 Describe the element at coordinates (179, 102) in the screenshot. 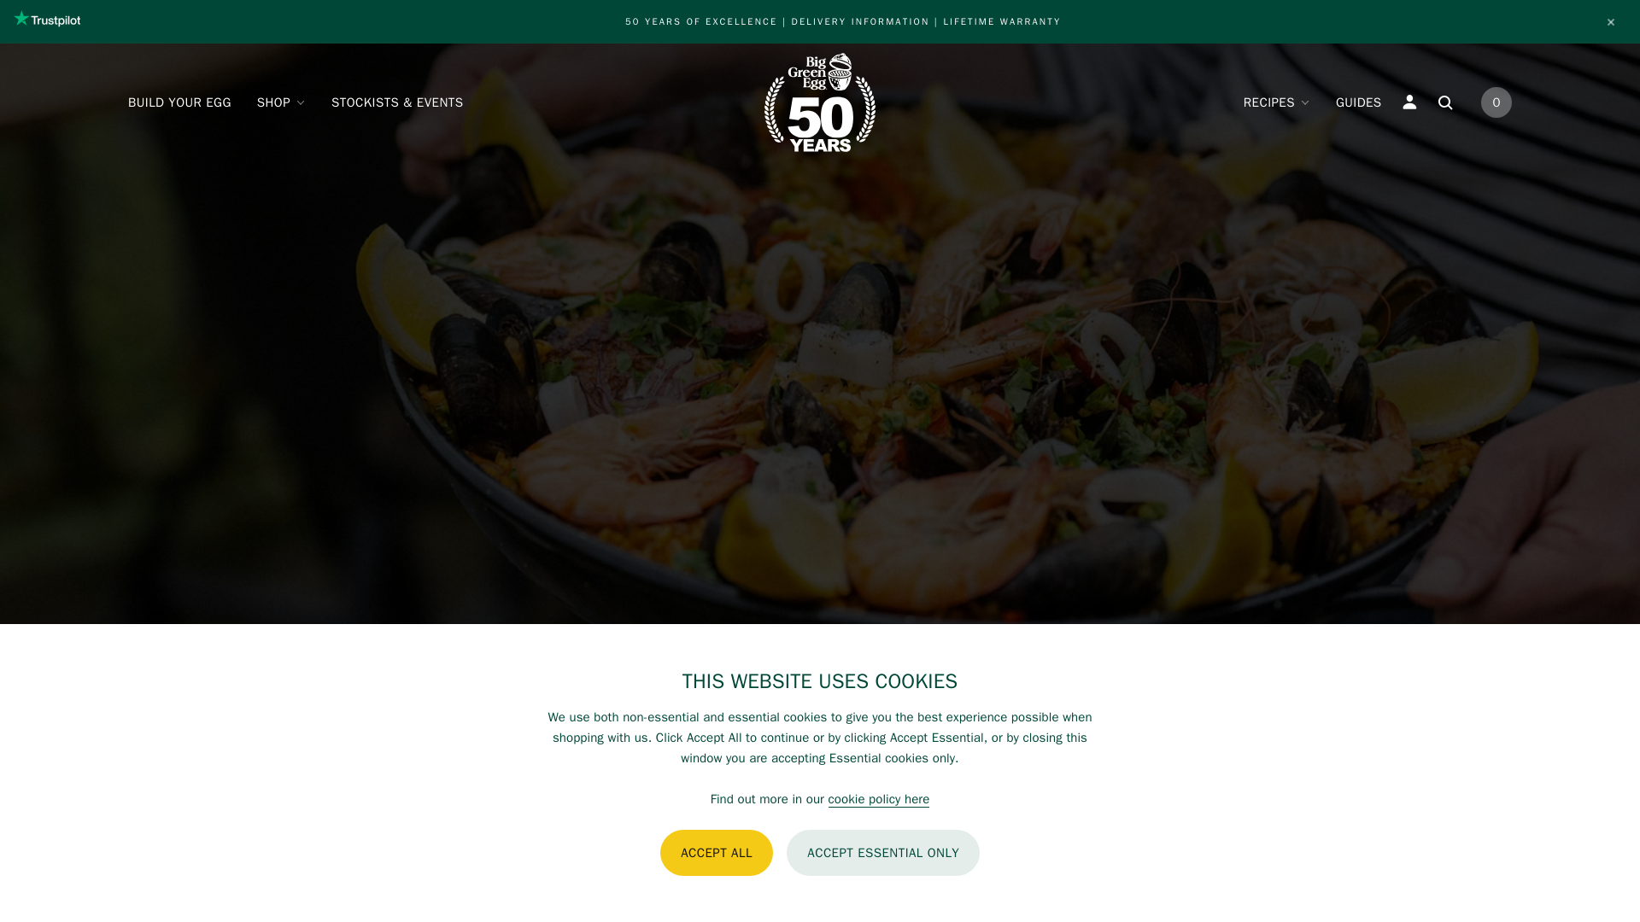

I see `BUILD YOUR EGG` at that location.